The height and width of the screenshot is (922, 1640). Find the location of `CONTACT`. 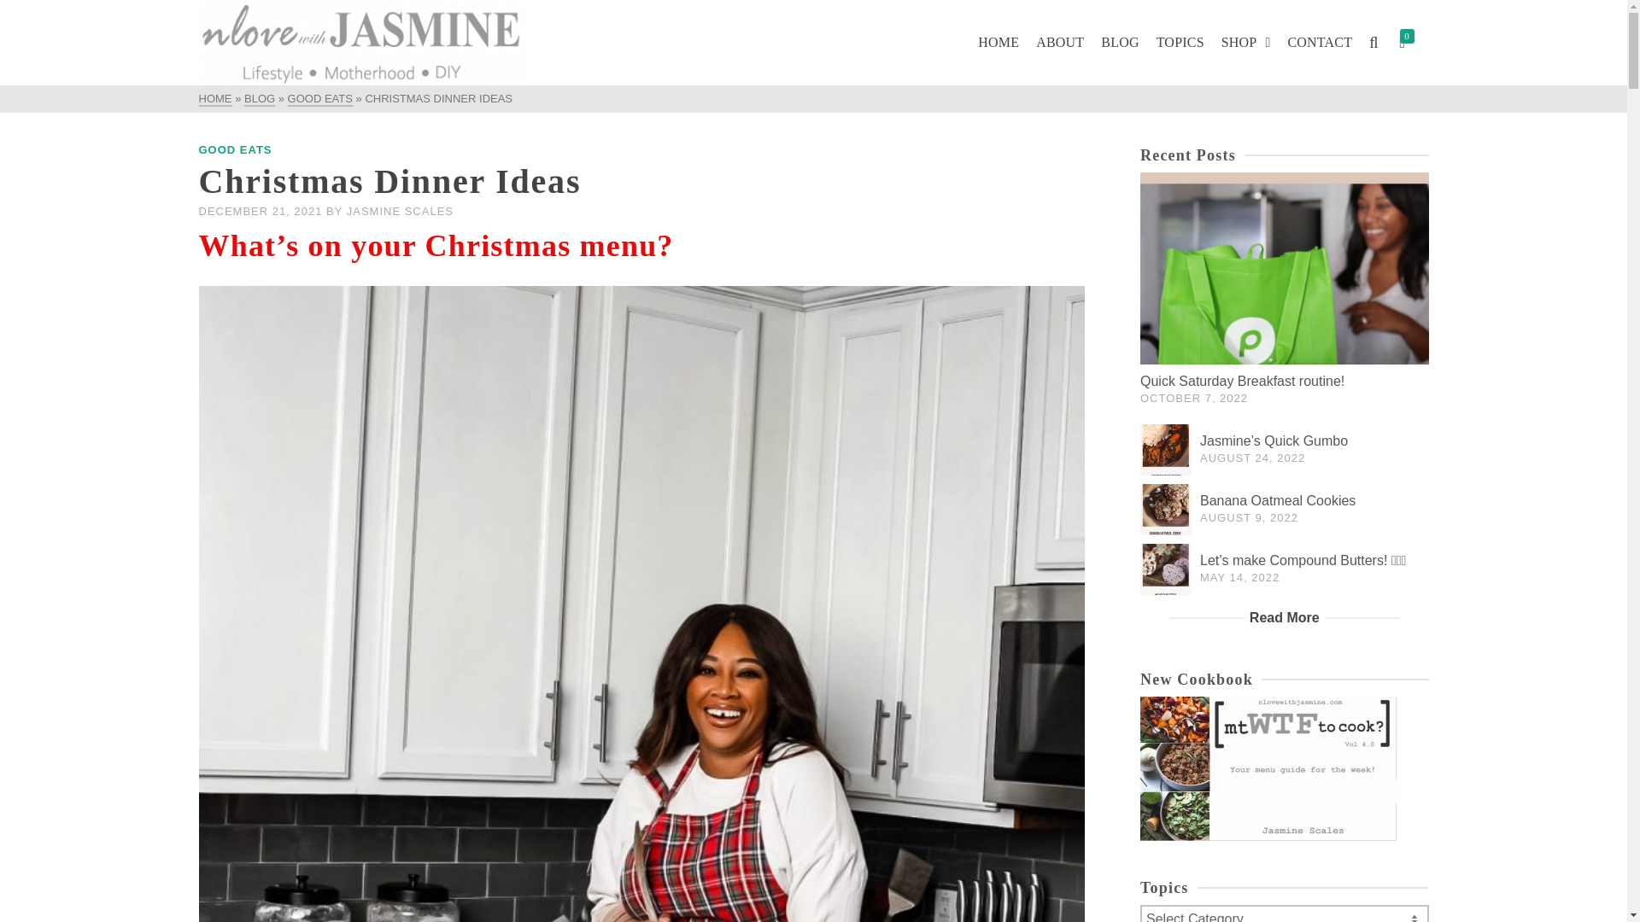

CONTACT is located at coordinates (1320, 43).